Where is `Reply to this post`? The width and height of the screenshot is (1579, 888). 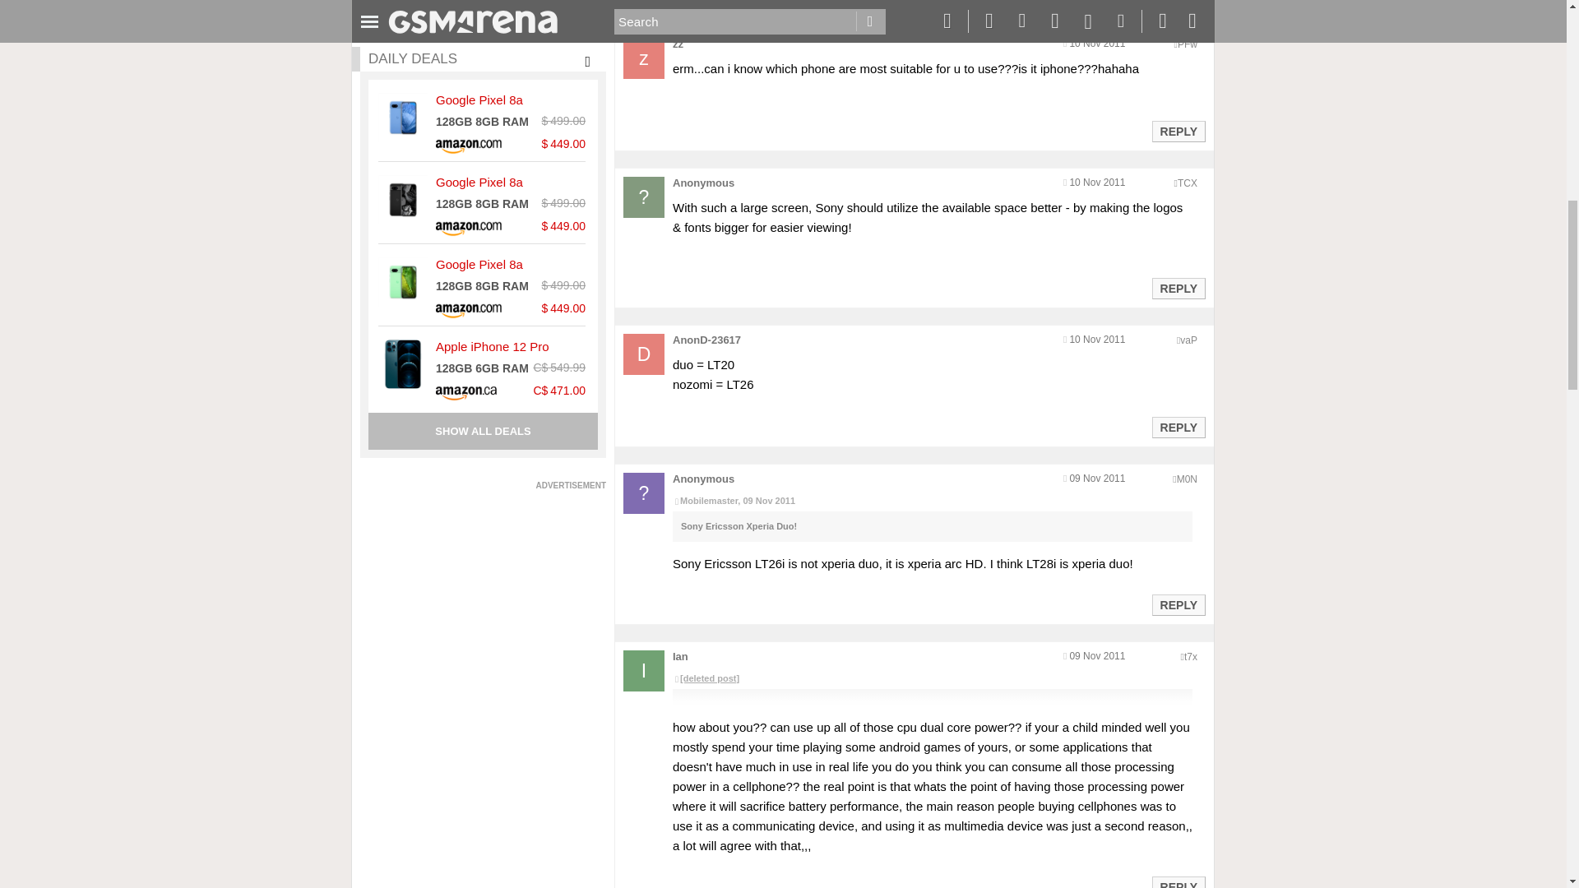 Reply to this post is located at coordinates (1178, 132).